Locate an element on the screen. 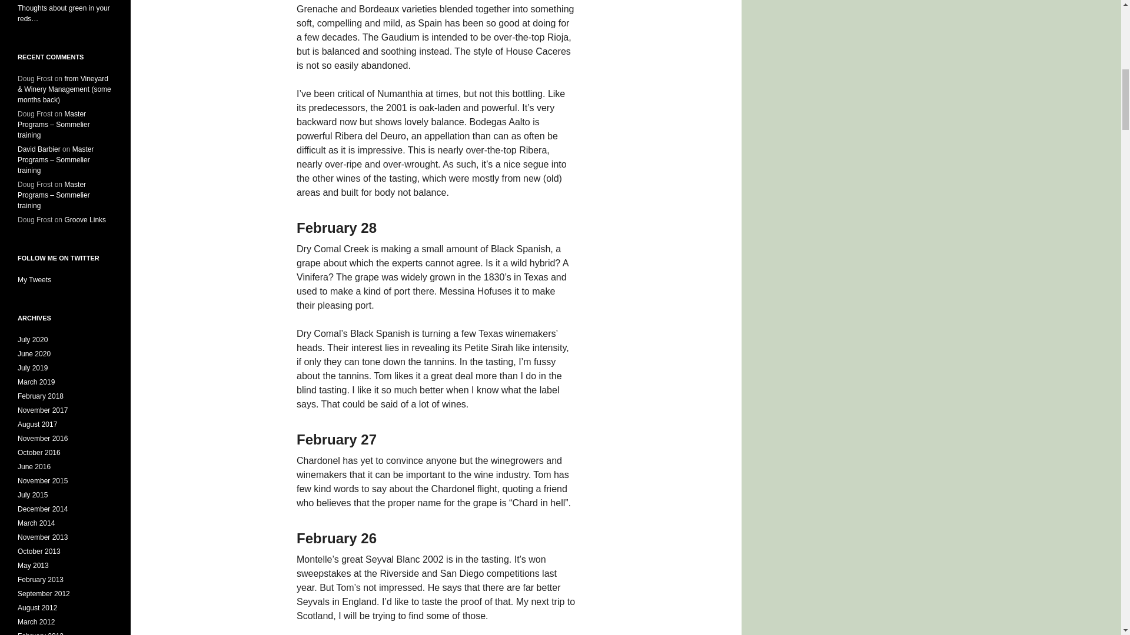 This screenshot has height=635, width=1130. July 2020 is located at coordinates (32, 340).